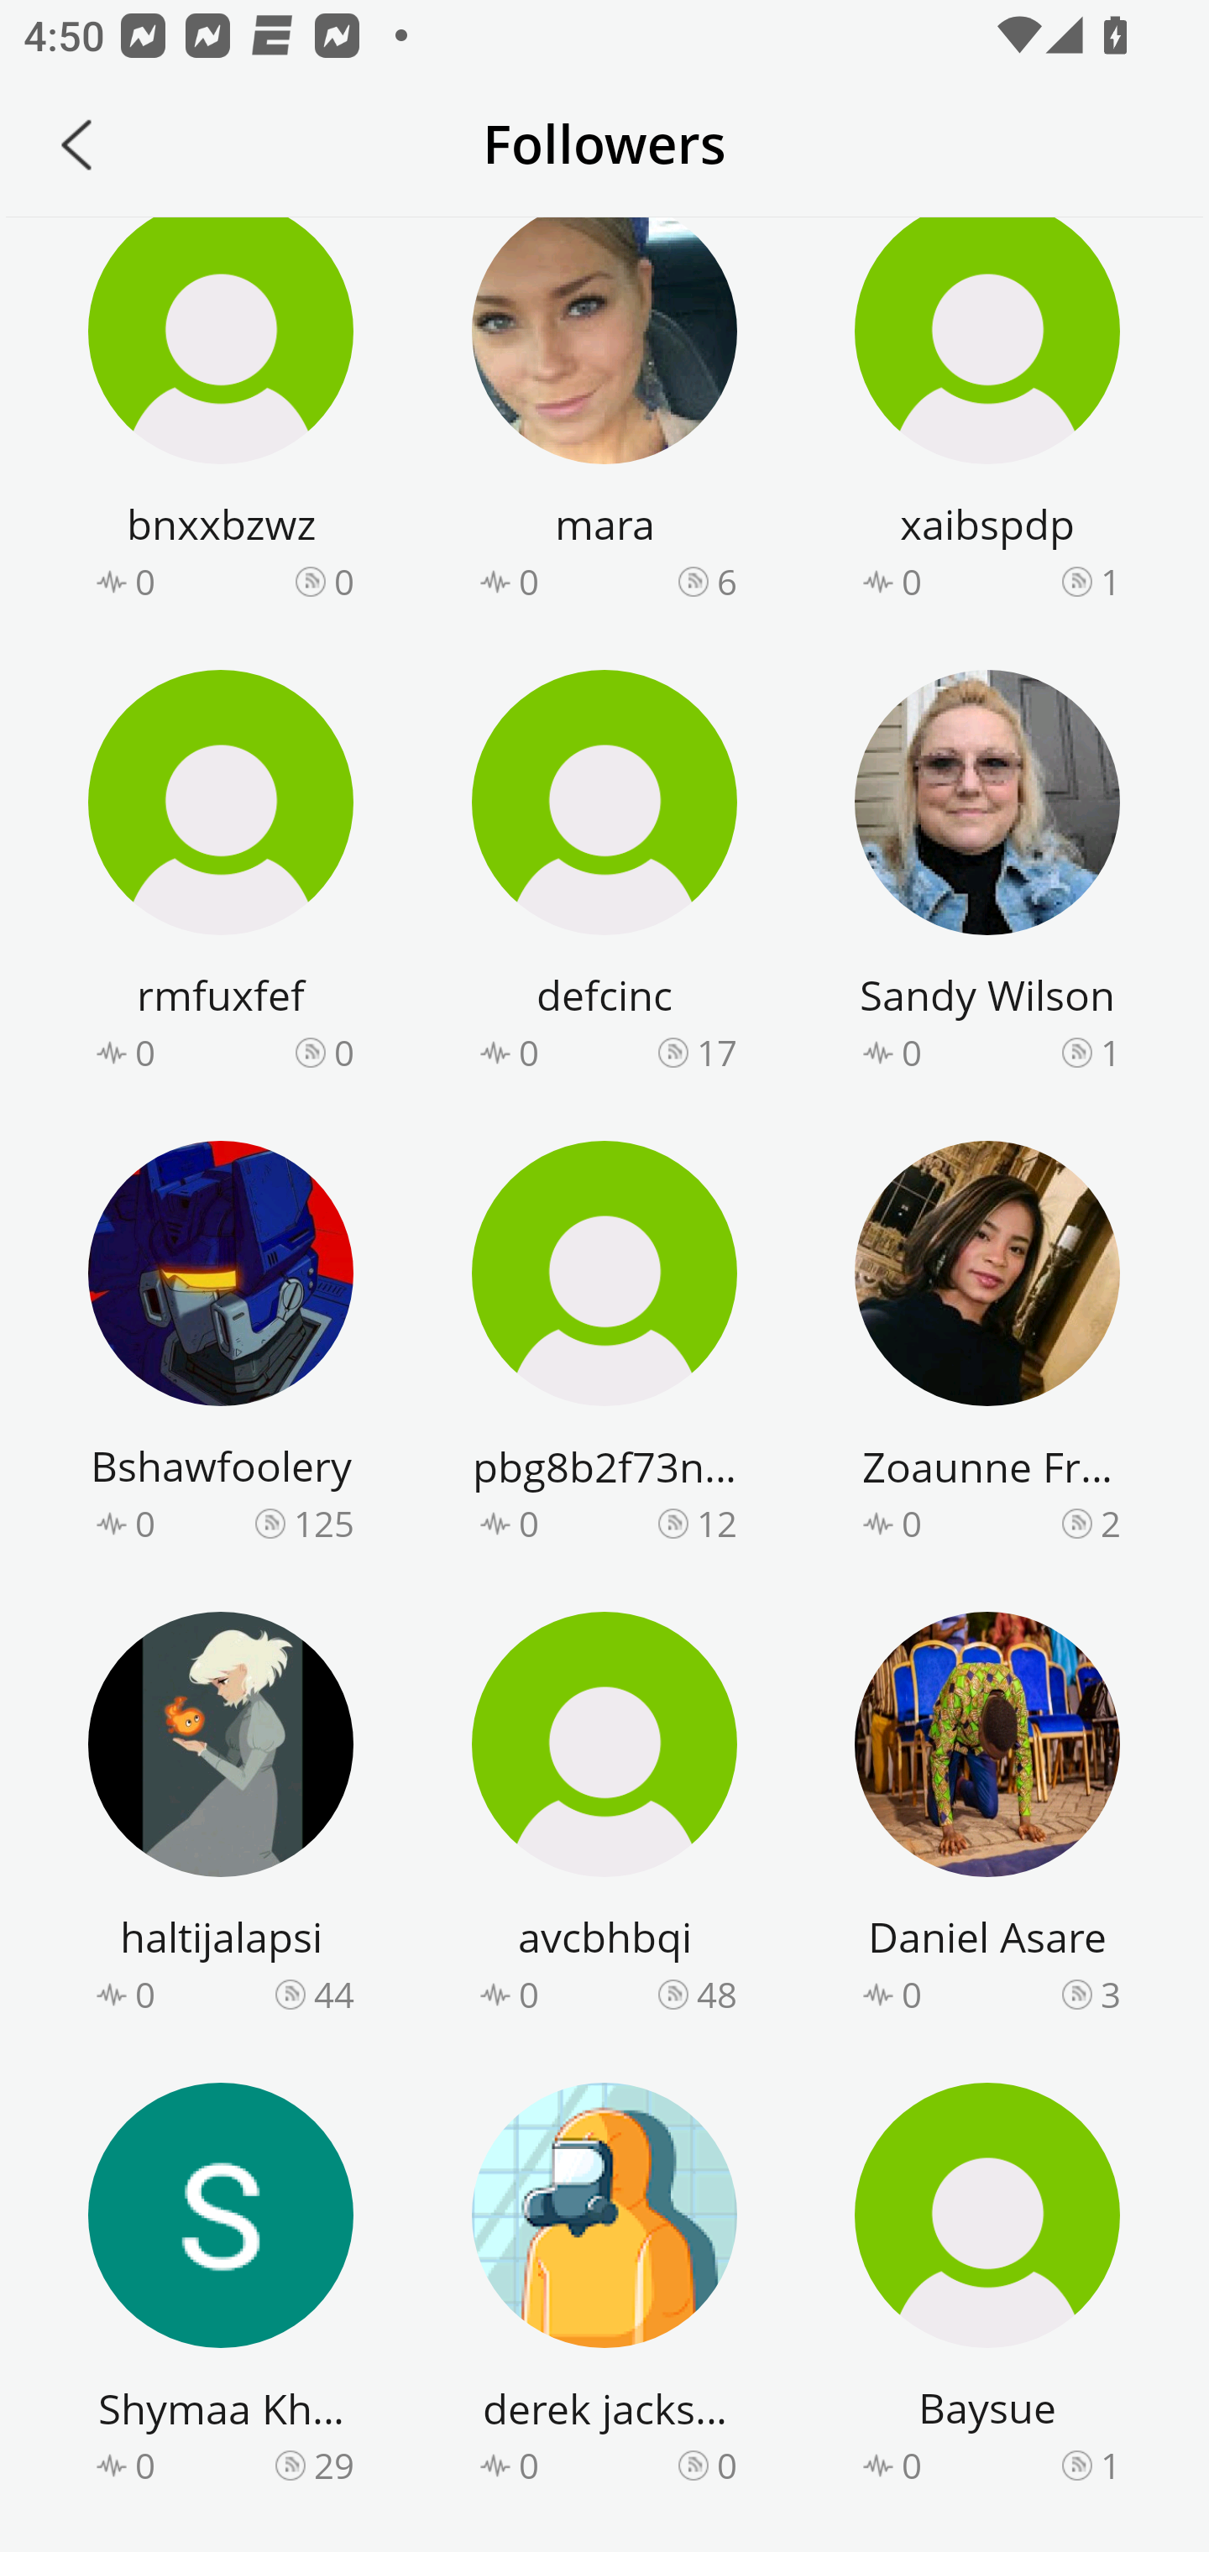  I want to click on 125, so click(323, 1524).